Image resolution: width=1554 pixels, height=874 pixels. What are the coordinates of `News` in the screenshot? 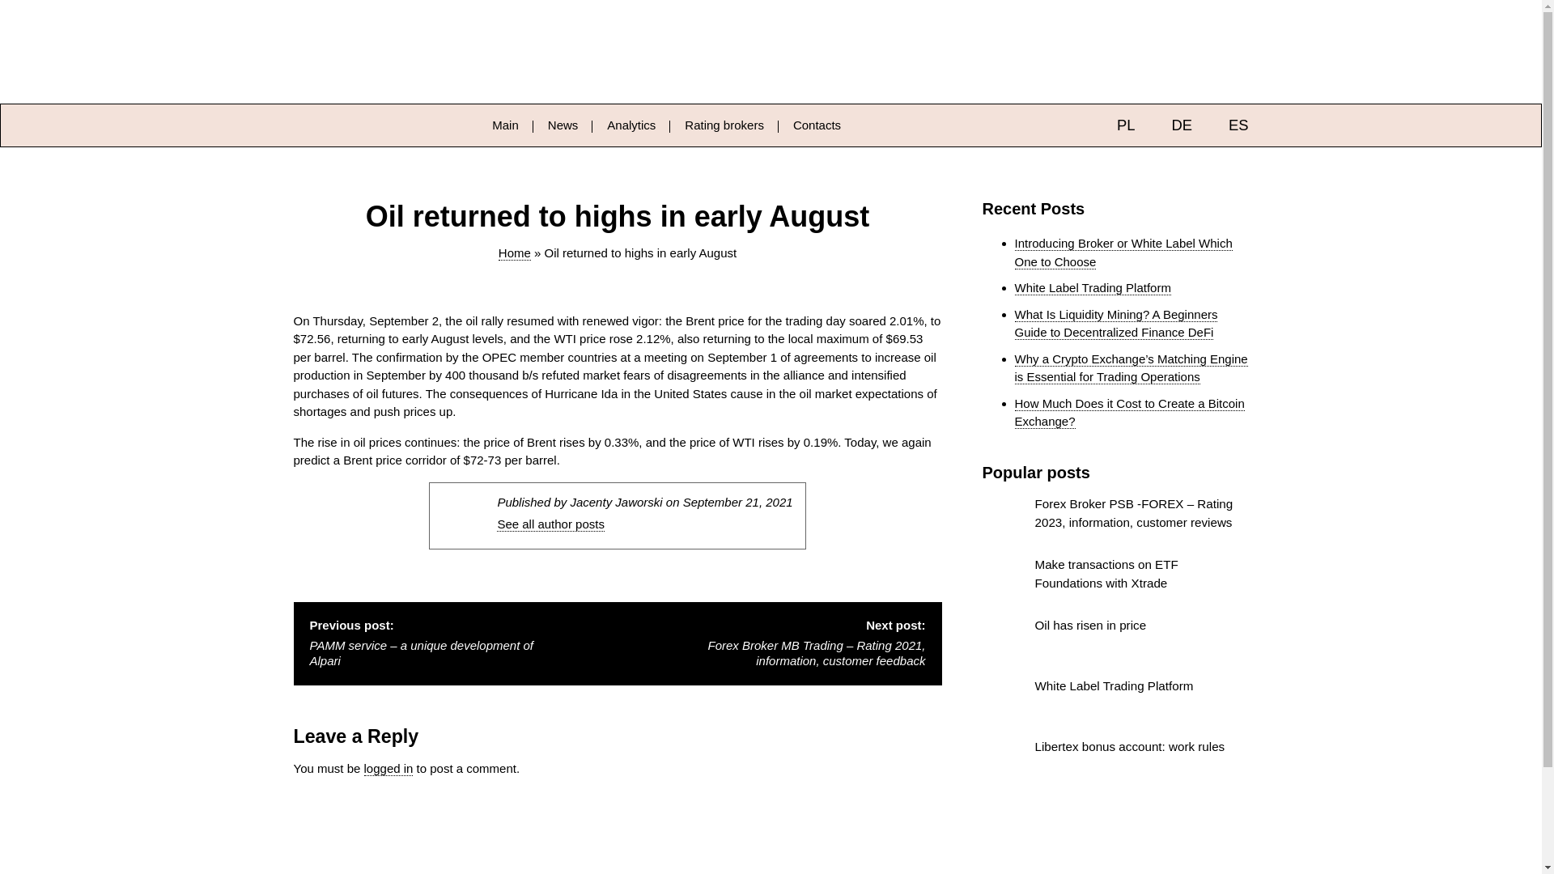 It's located at (563, 125).